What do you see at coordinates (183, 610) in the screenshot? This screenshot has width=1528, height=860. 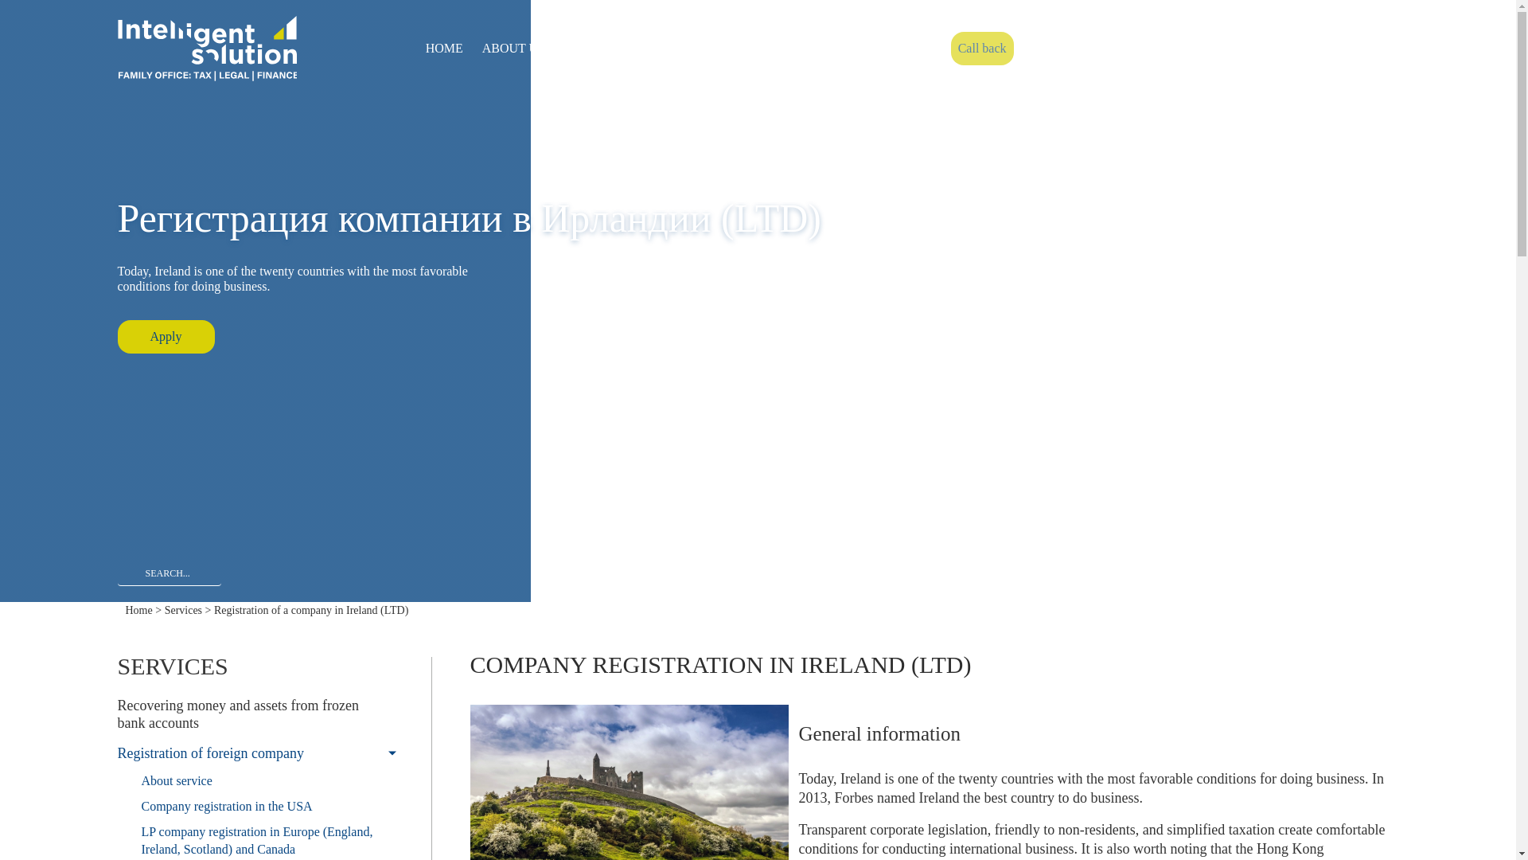 I see `Services` at bounding box center [183, 610].